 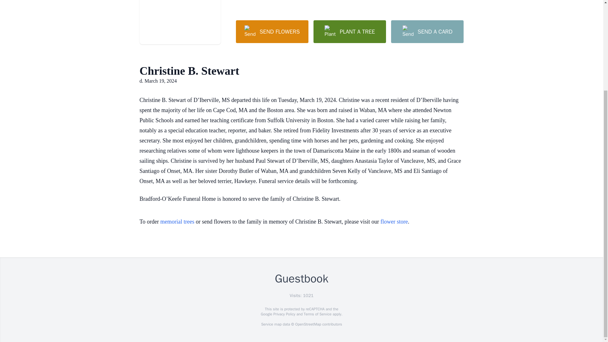 I want to click on SEND A CARD, so click(x=427, y=32).